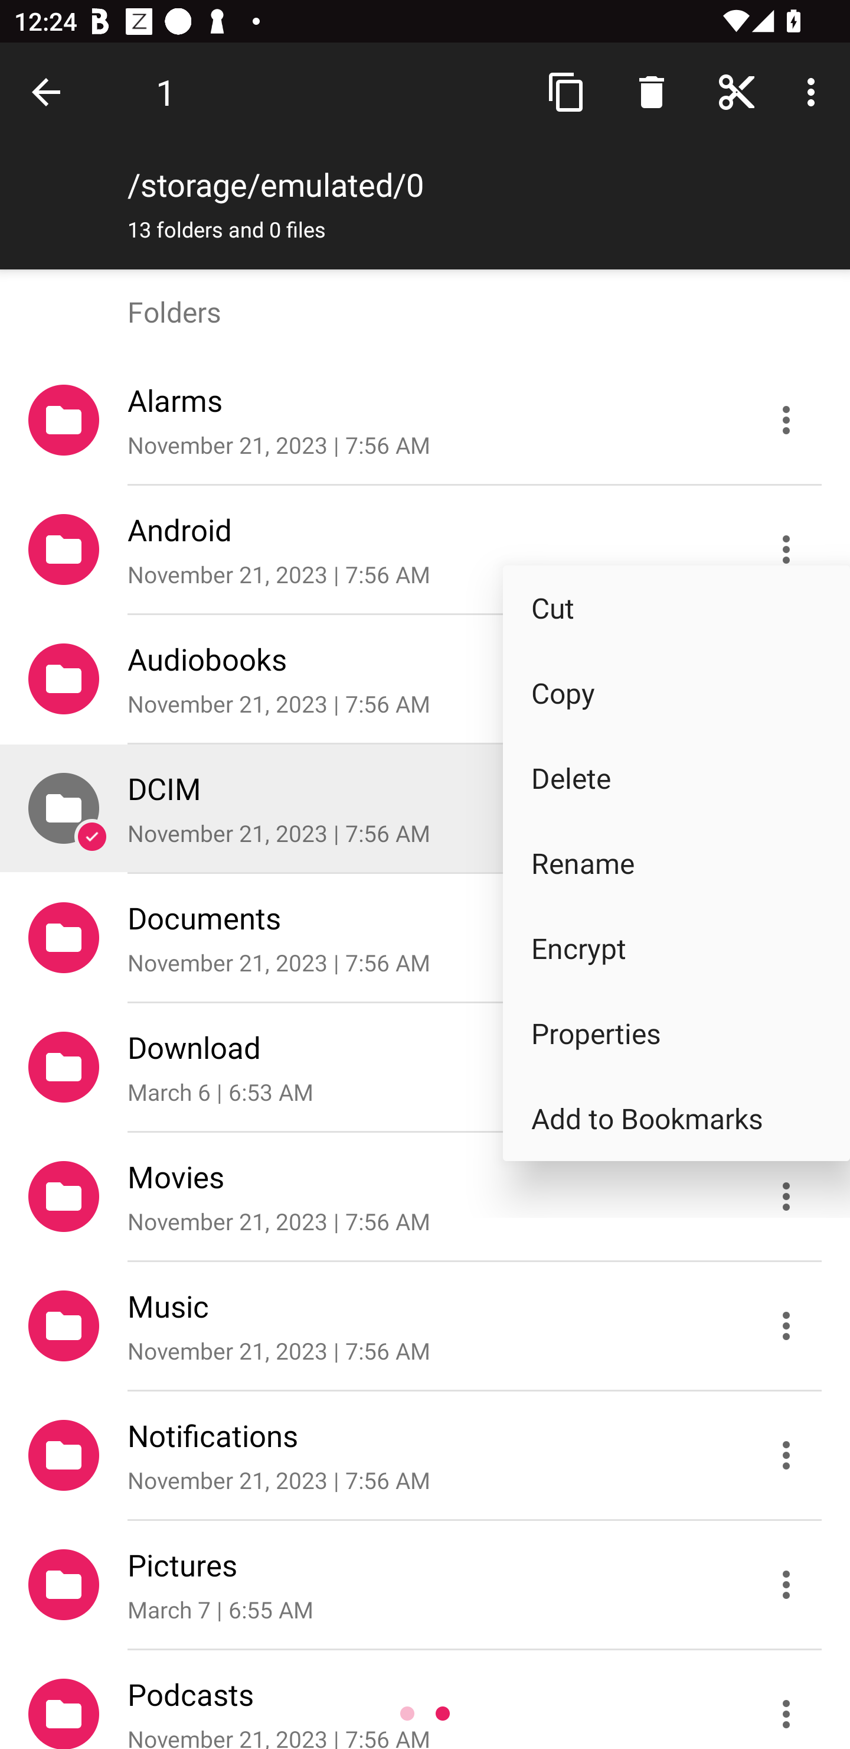 Image resolution: width=850 pixels, height=1749 pixels. Describe the element at coordinates (676, 694) in the screenshot. I see `Copy` at that location.